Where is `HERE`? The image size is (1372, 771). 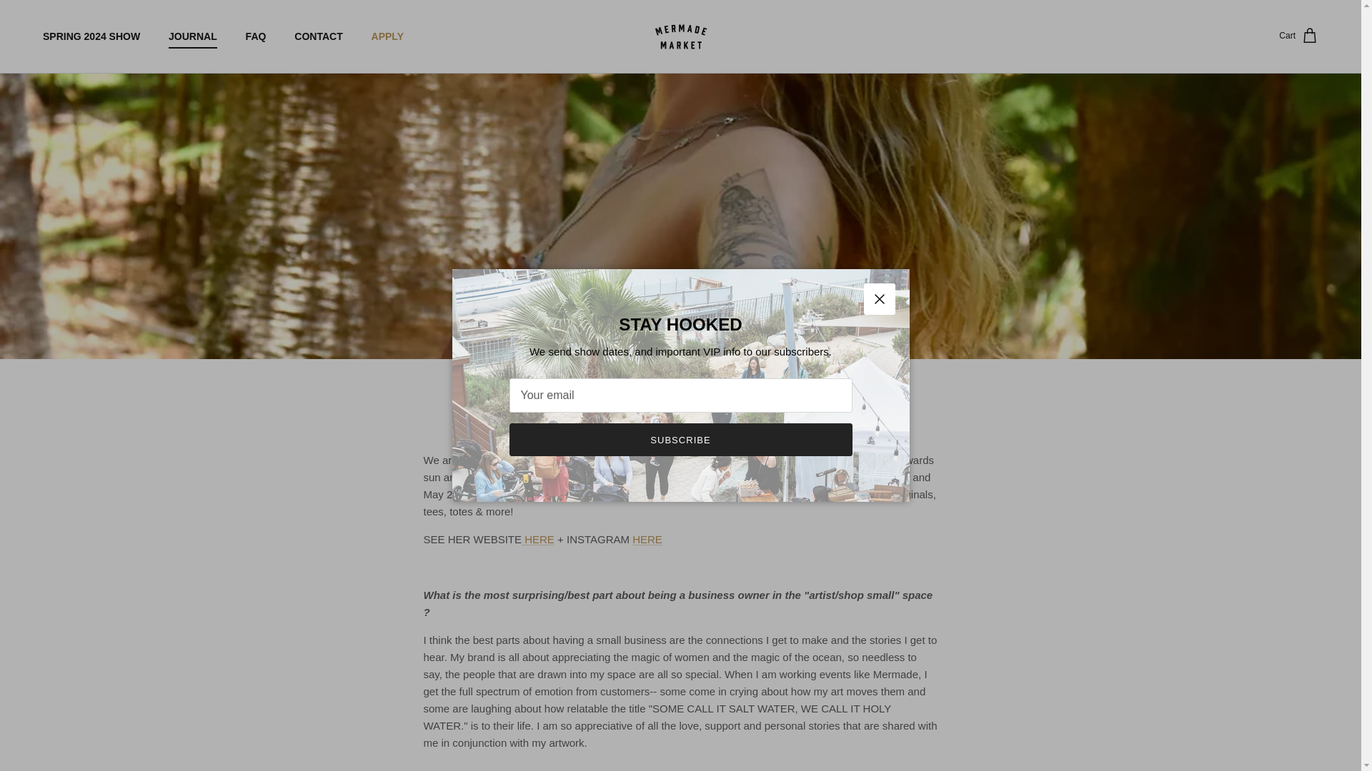 HERE is located at coordinates (647, 539).